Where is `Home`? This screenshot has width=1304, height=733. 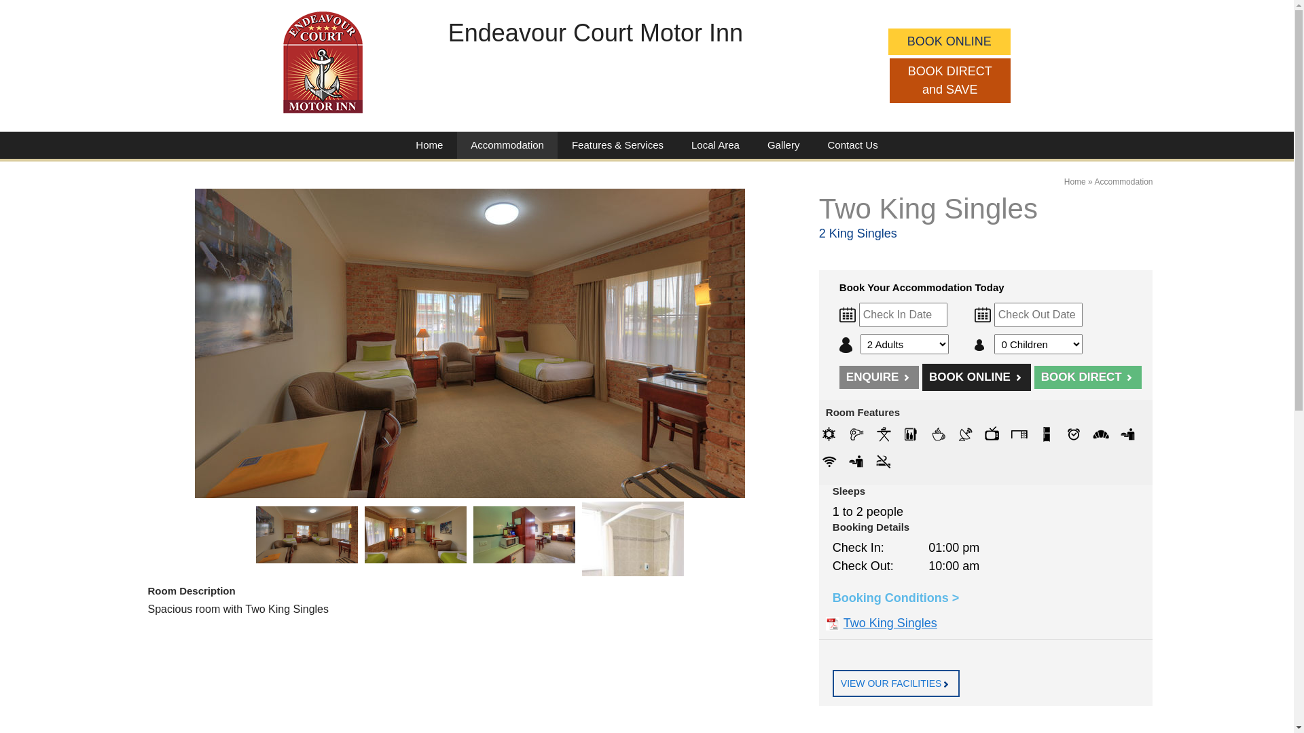 Home is located at coordinates (429, 145).